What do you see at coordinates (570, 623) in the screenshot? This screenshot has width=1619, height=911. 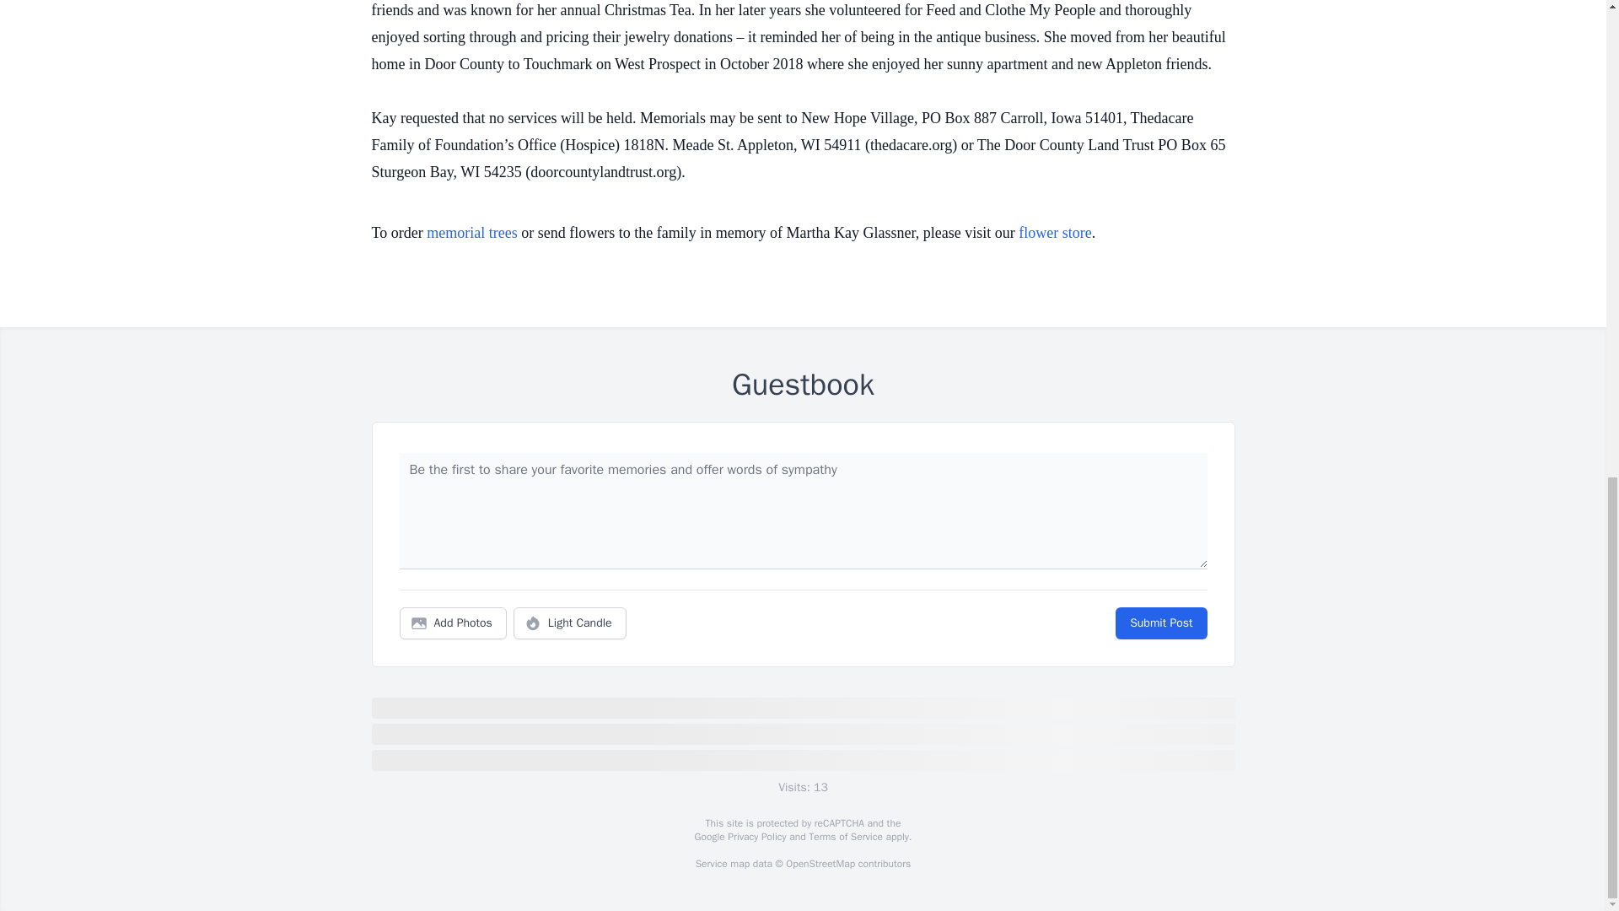 I see `Light Candle` at bounding box center [570, 623].